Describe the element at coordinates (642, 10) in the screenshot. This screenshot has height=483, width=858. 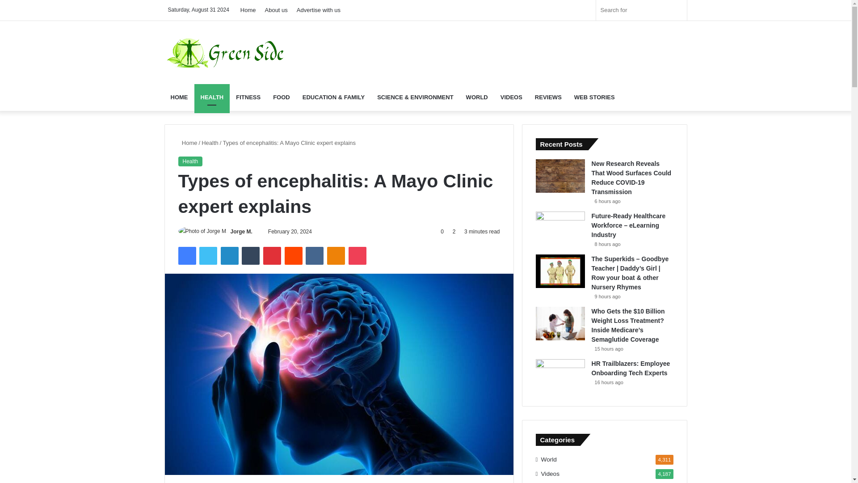
I see `Search for` at that location.